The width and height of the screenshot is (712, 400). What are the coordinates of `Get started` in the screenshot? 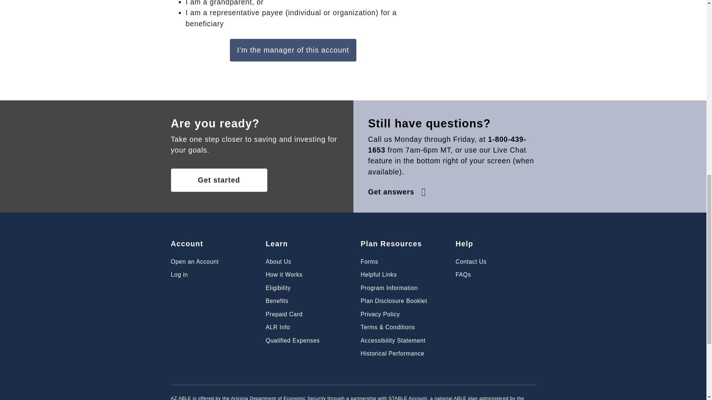 It's located at (219, 180).